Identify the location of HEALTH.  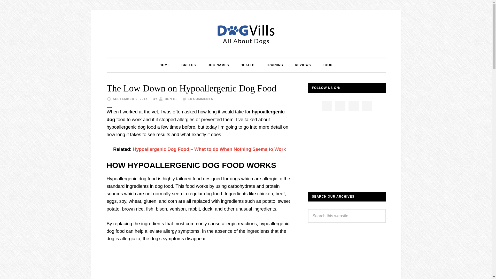
(248, 65).